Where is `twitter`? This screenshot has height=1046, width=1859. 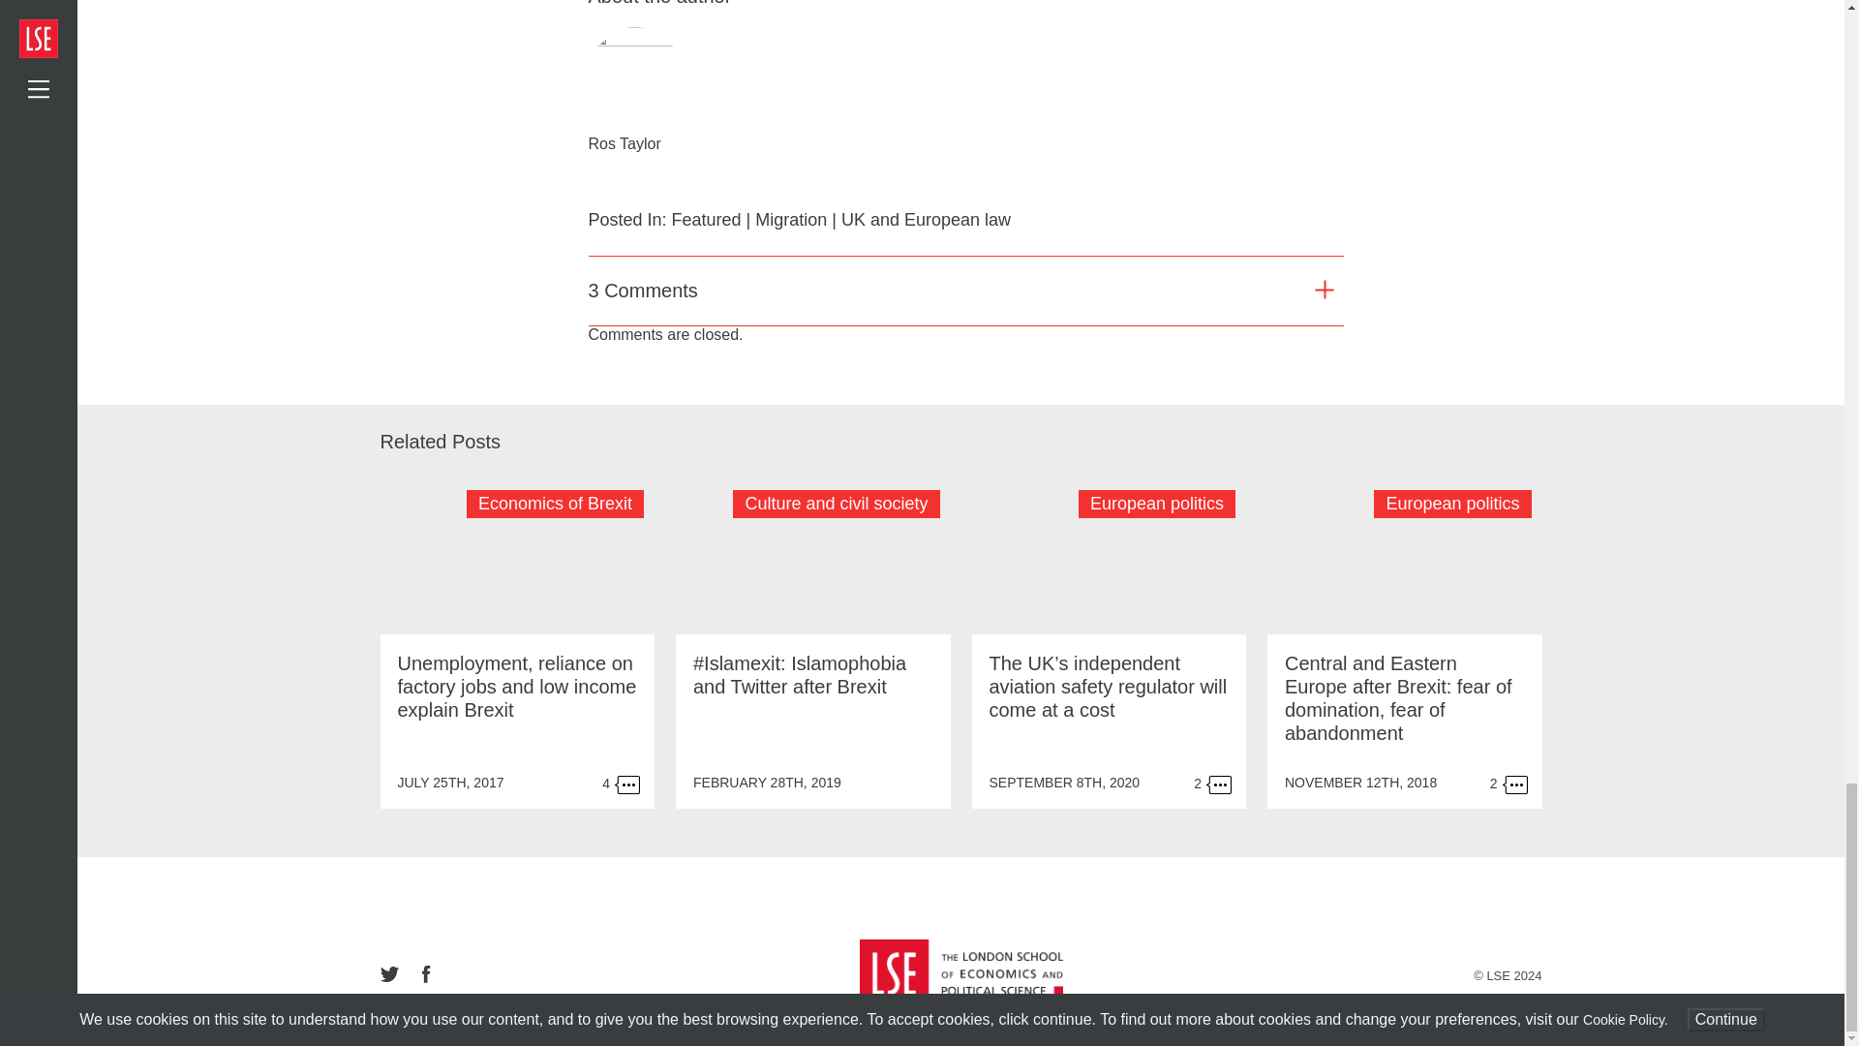 twitter is located at coordinates (393, 976).